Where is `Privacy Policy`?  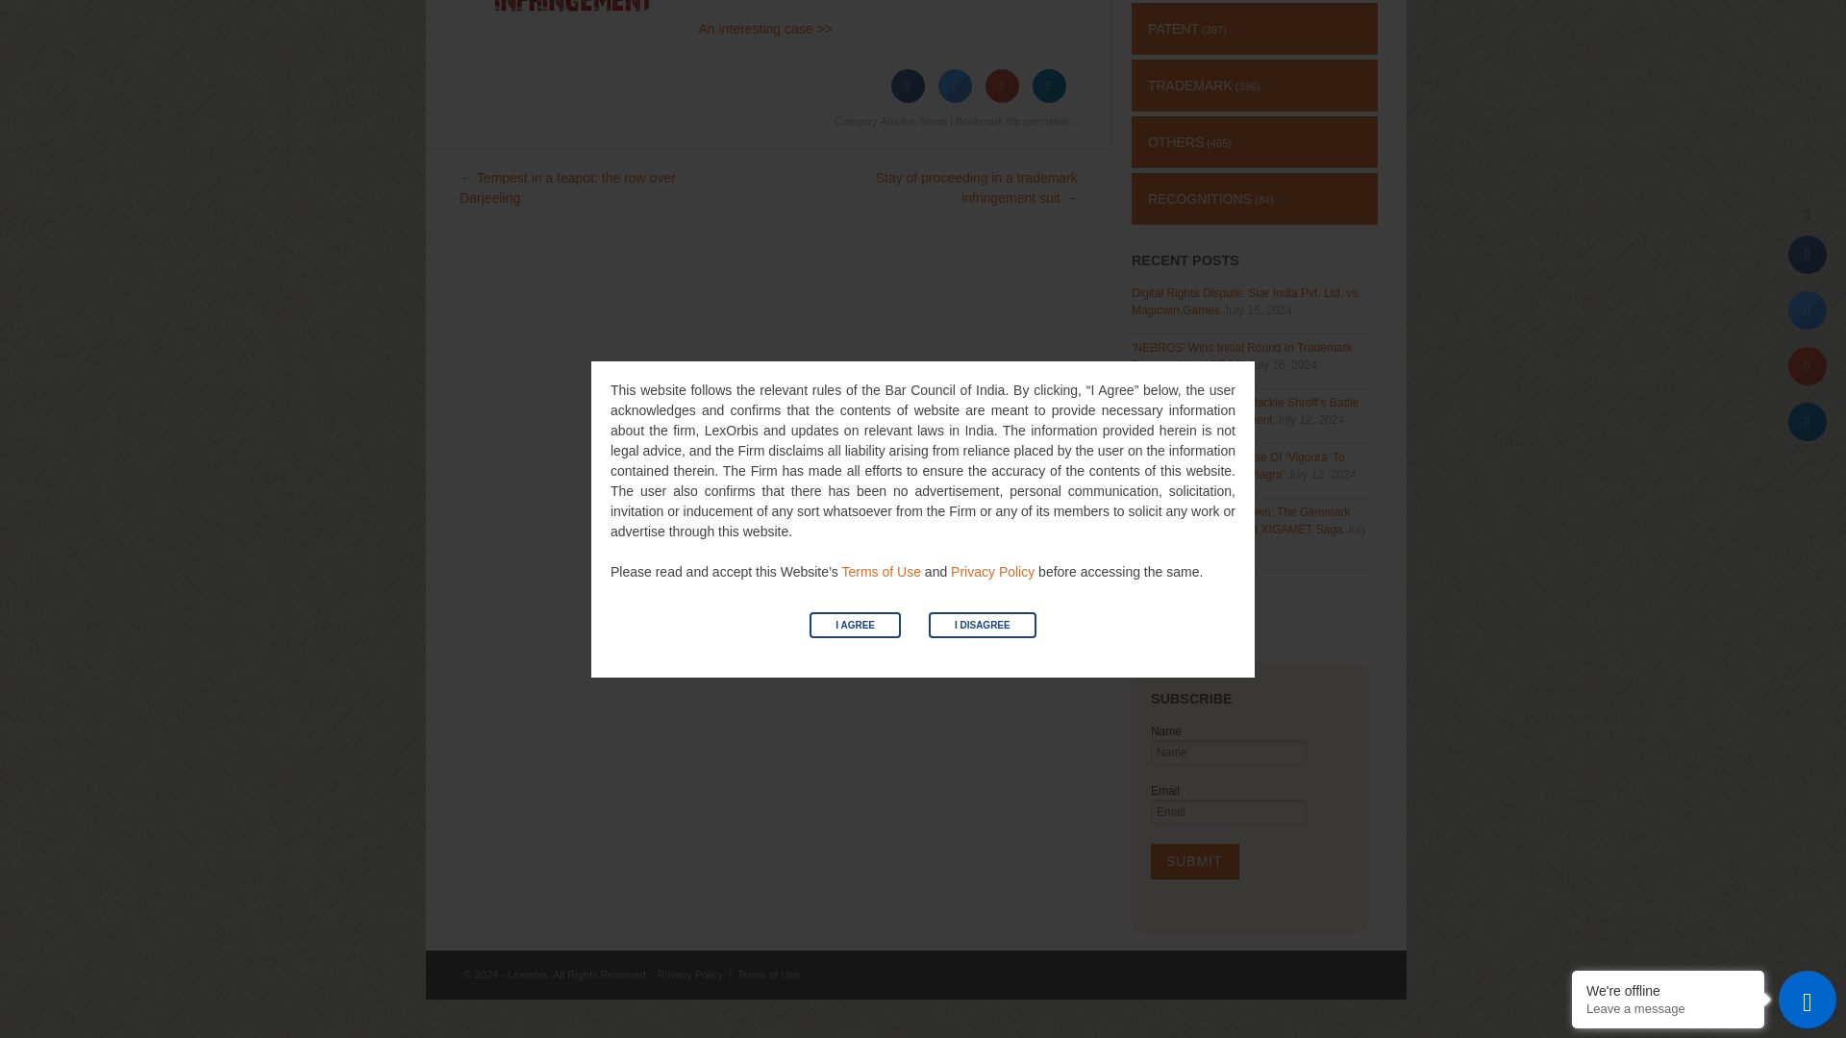 Privacy Policy is located at coordinates (992, 165).